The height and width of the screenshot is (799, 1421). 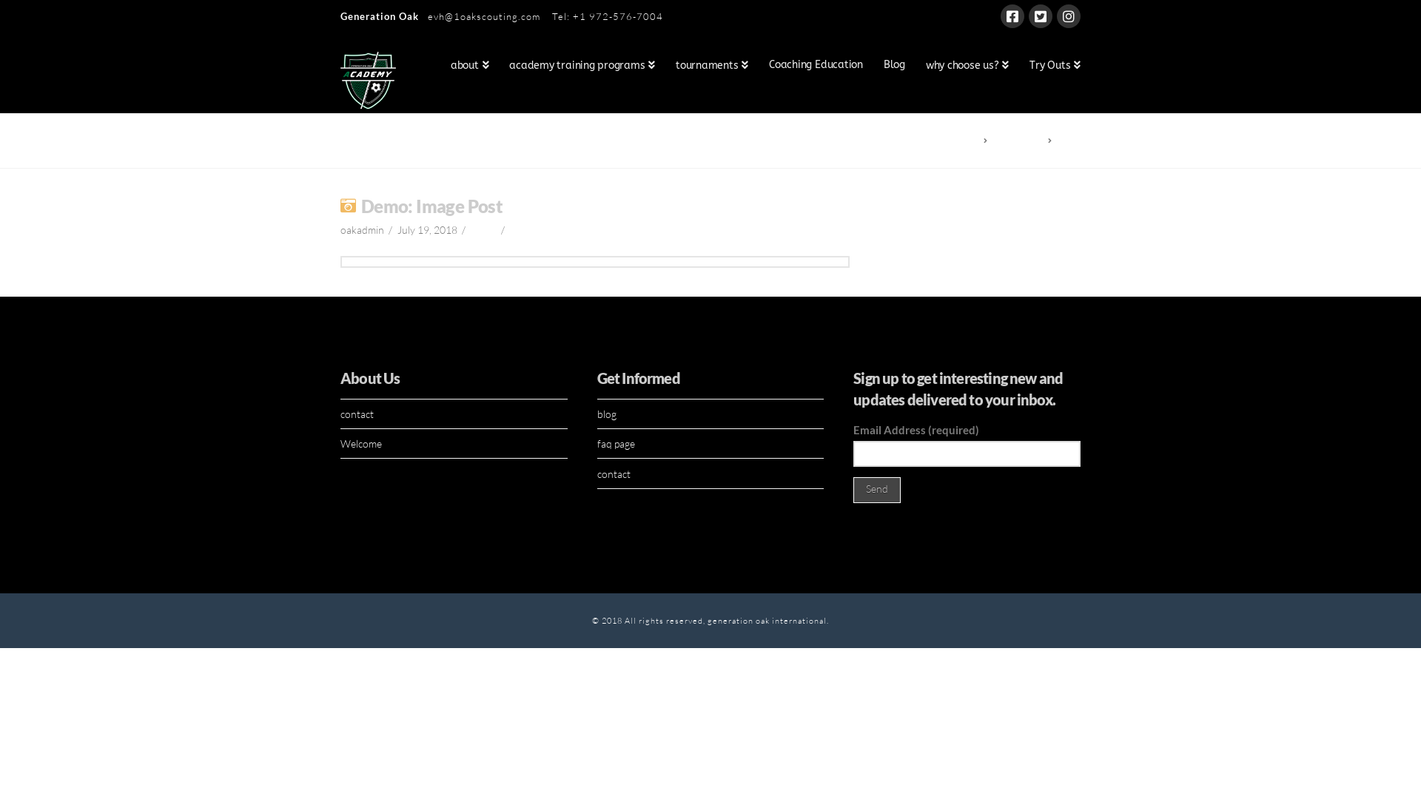 What do you see at coordinates (1067, 141) in the screenshot?
I see `IMAGE` at bounding box center [1067, 141].